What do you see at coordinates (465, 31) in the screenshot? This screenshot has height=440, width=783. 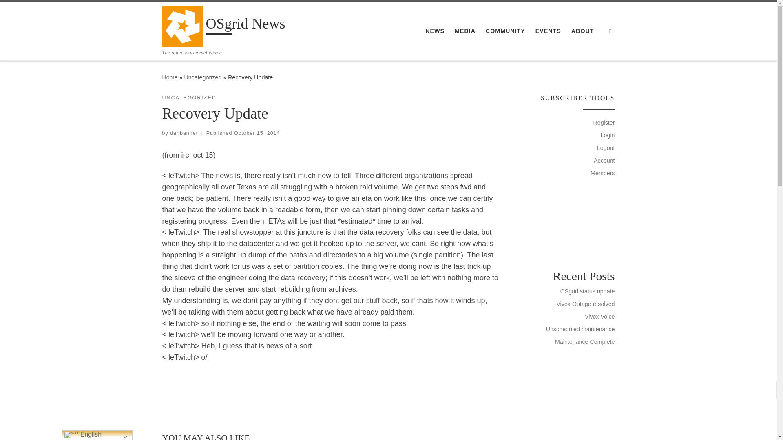 I see `MEDIA` at bounding box center [465, 31].